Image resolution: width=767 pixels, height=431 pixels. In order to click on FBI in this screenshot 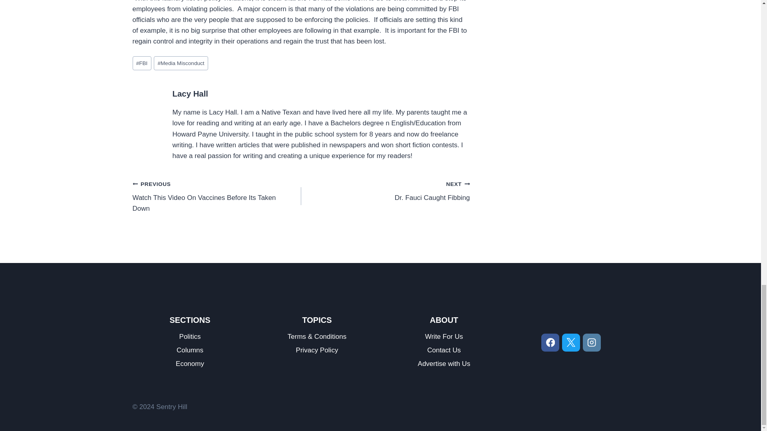, I will do `click(190, 350)`.